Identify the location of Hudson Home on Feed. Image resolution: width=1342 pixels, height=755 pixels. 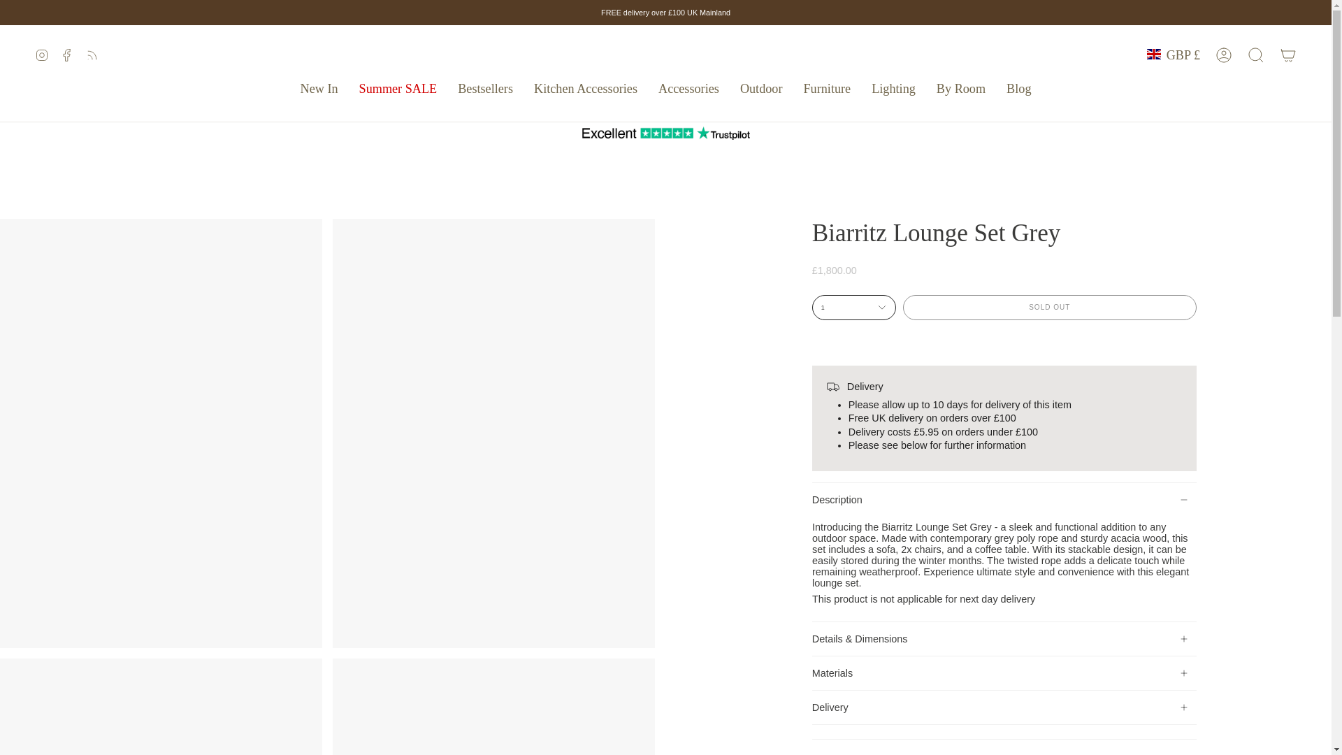
(92, 55).